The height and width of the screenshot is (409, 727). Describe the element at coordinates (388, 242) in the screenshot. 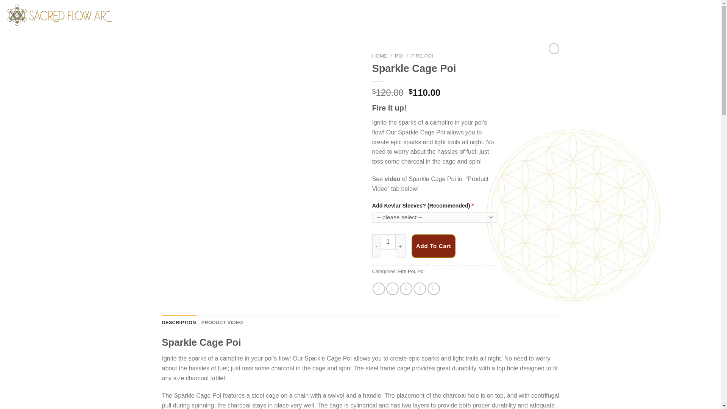

I see `1` at that location.